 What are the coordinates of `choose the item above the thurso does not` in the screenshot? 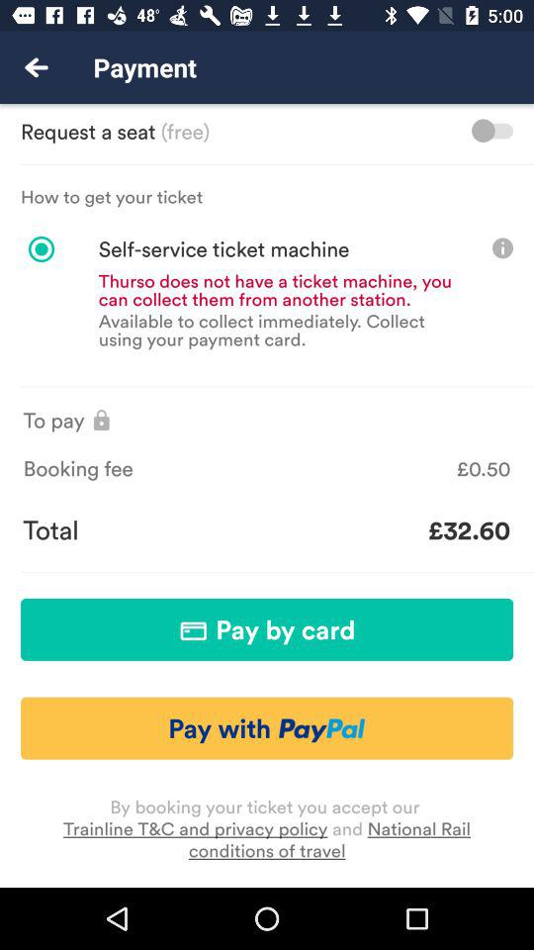 It's located at (196, 249).